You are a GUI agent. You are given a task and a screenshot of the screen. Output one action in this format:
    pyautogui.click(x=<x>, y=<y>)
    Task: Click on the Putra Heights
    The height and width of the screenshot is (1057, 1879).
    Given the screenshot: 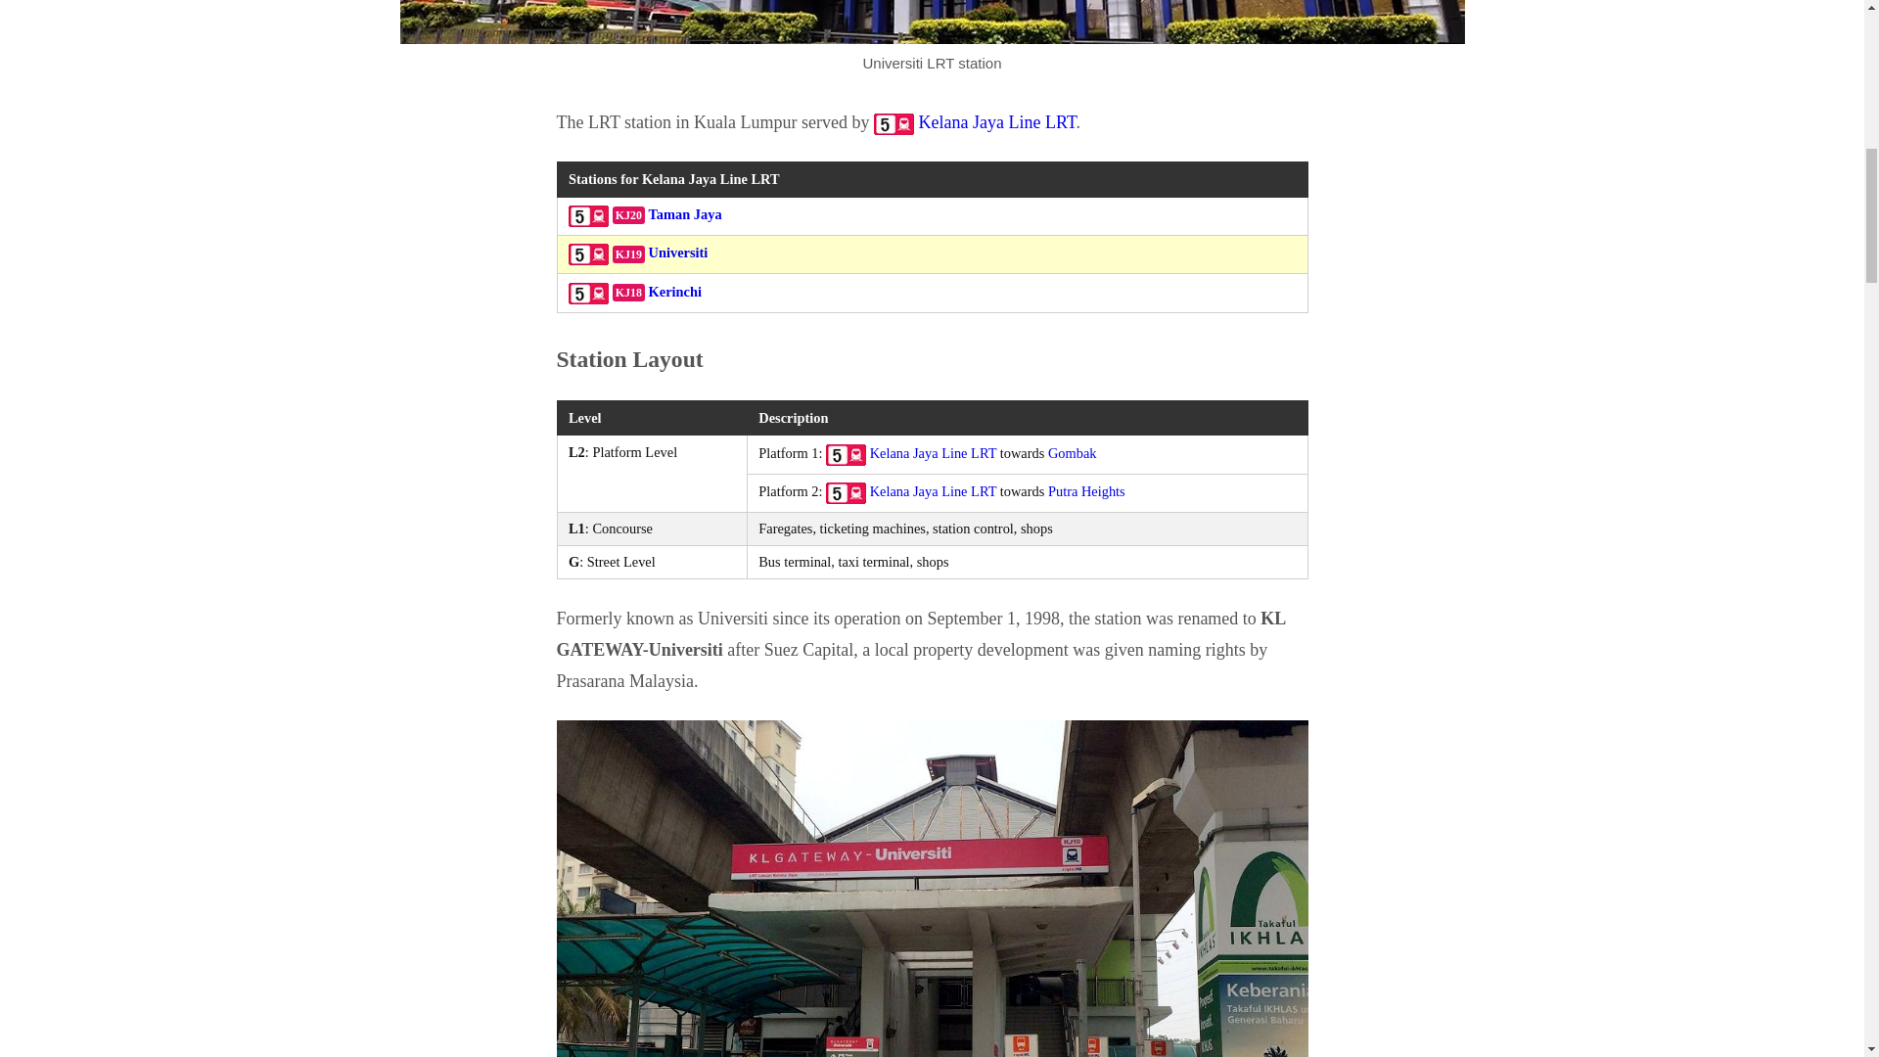 What is the action you would take?
    pyautogui.click(x=1086, y=490)
    